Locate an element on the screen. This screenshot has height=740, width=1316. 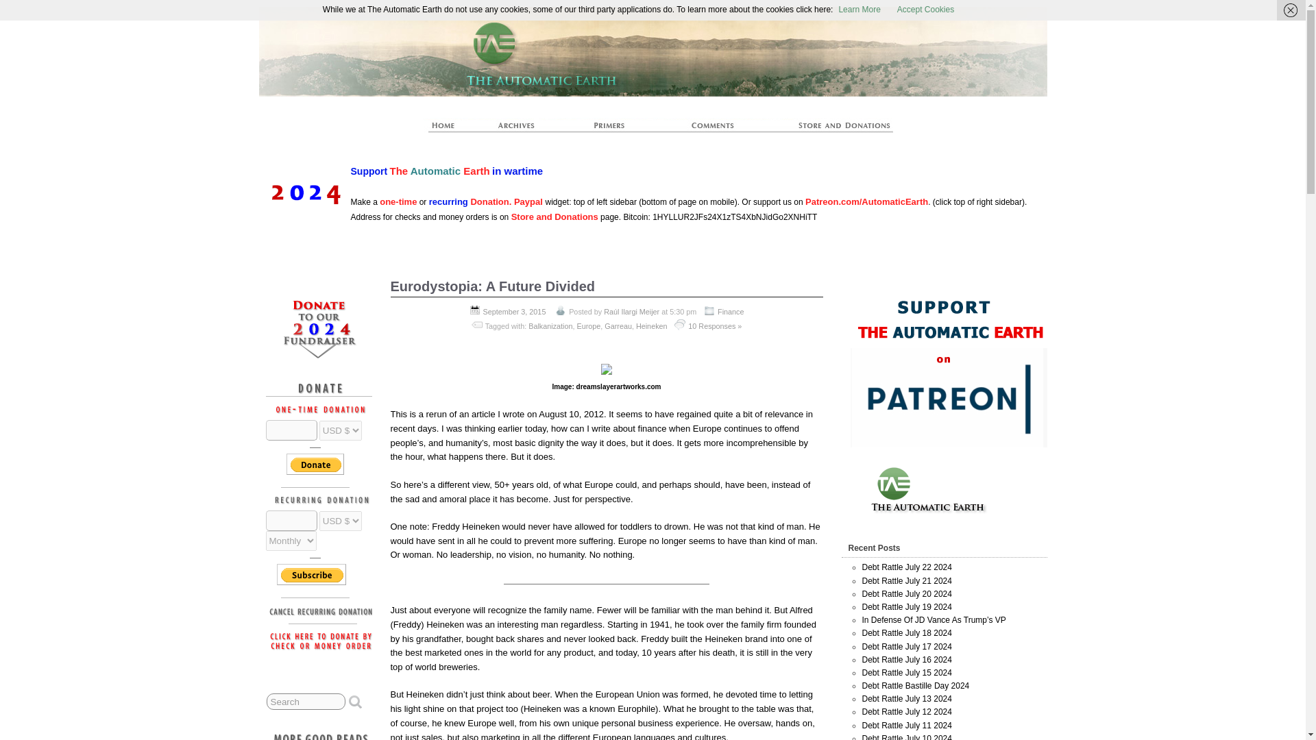
Primers is located at coordinates (615, 129).